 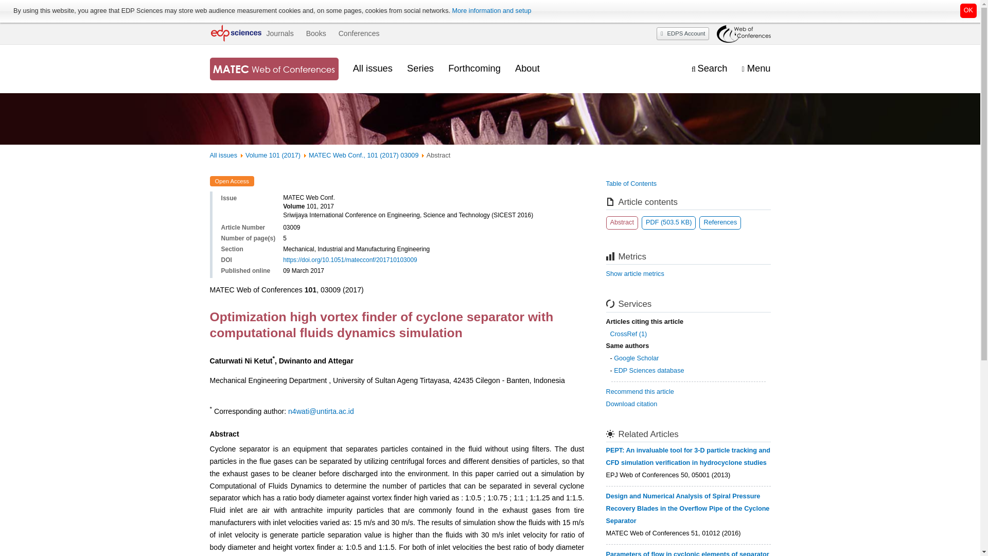 What do you see at coordinates (968, 10) in the screenshot?
I see `Click to close this notification` at bounding box center [968, 10].